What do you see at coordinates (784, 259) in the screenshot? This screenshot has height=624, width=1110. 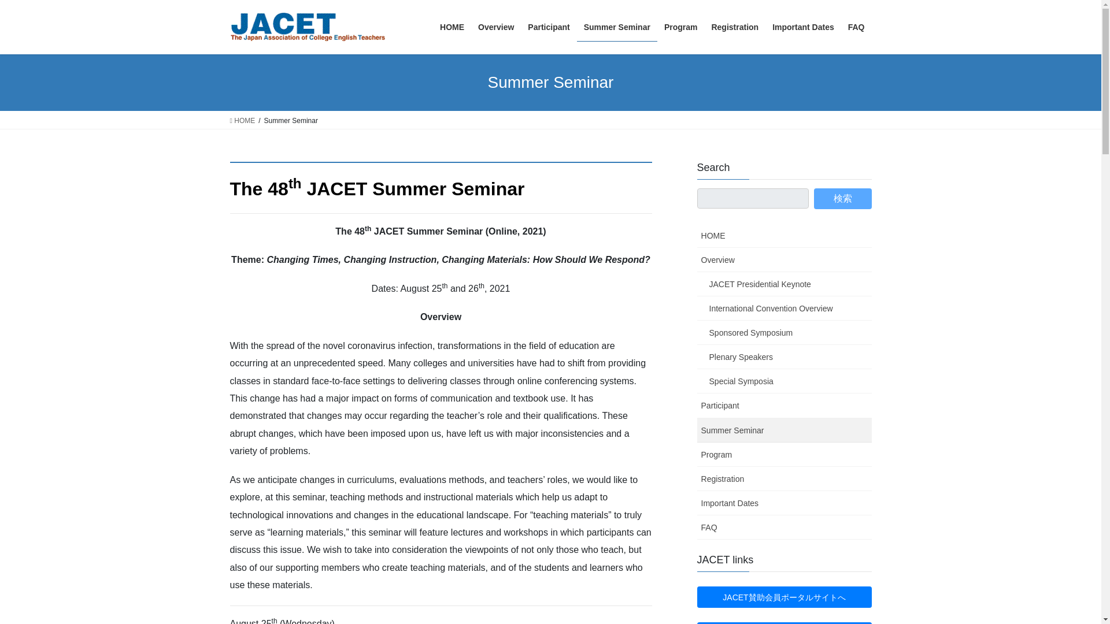 I see `Overview` at bounding box center [784, 259].